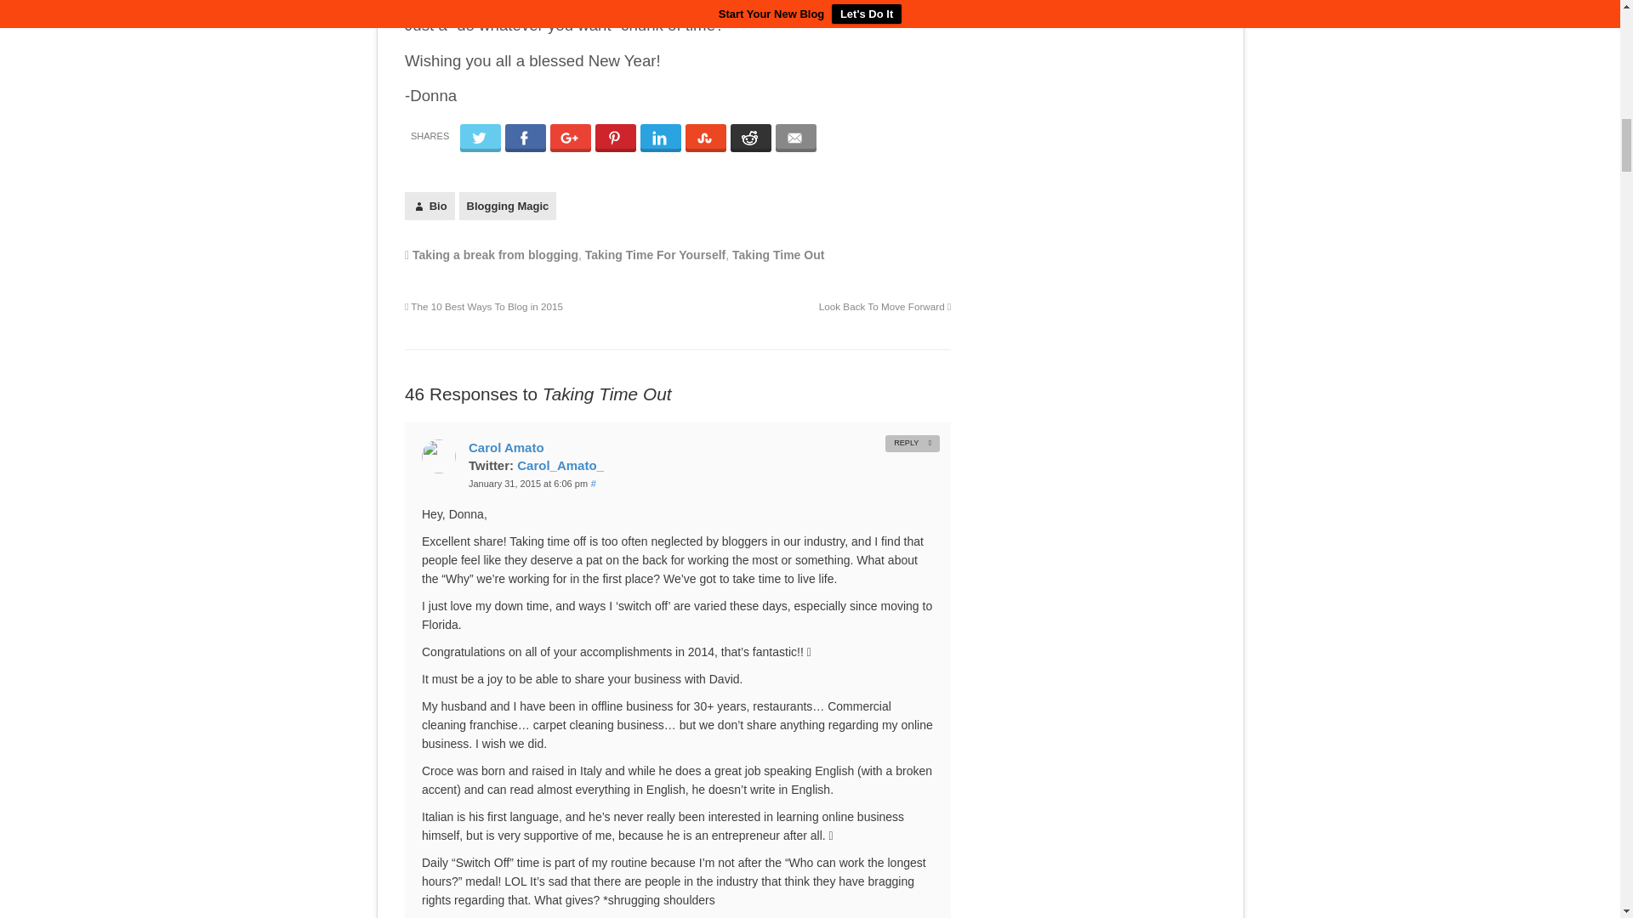 The image size is (1633, 918). I want to click on Taking a break from blogging, so click(495, 254).